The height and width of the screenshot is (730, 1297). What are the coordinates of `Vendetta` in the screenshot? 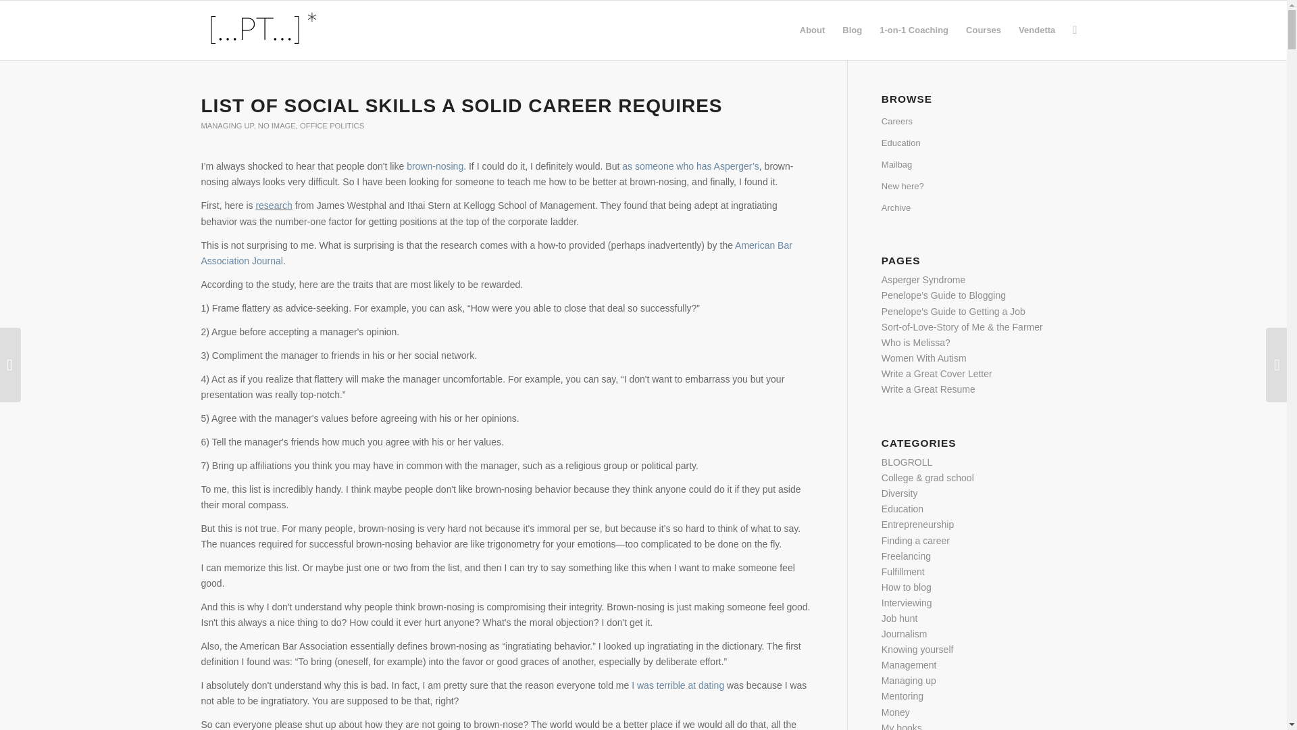 It's located at (1036, 30).